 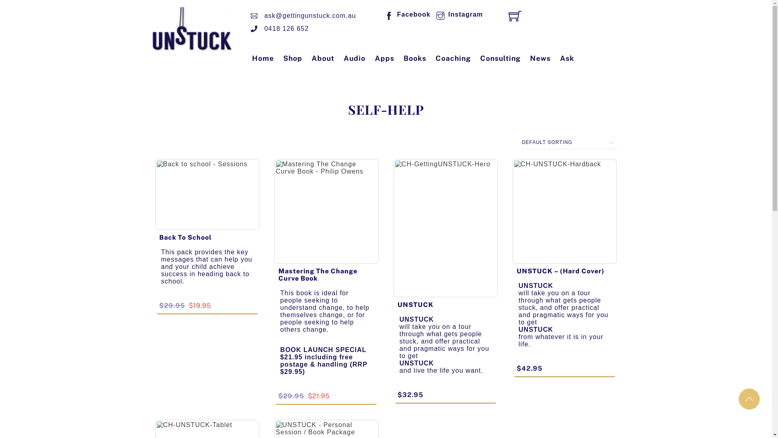 What do you see at coordinates (500, 58) in the screenshot?
I see `Consulting` at bounding box center [500, 58].